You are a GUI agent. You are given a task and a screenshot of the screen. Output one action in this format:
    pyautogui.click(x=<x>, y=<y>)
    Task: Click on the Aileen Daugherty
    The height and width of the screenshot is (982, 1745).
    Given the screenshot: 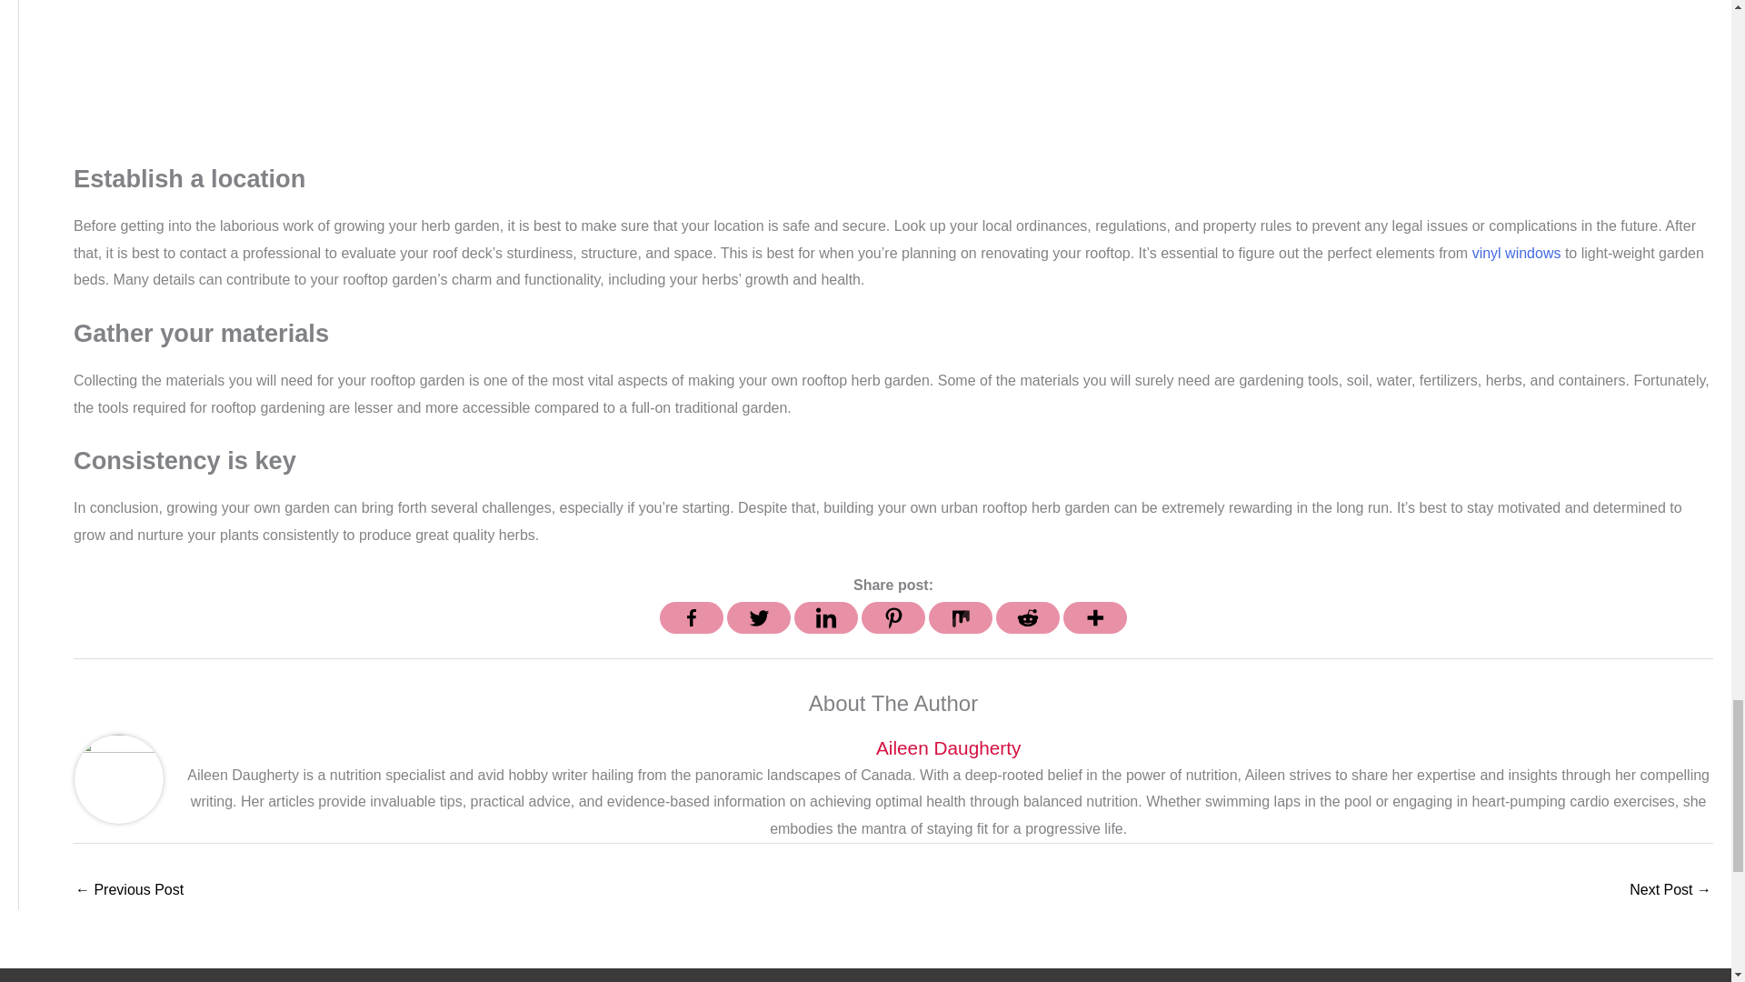 What is the action you would take?
    pyautogui.click(x=948, y=747)
    